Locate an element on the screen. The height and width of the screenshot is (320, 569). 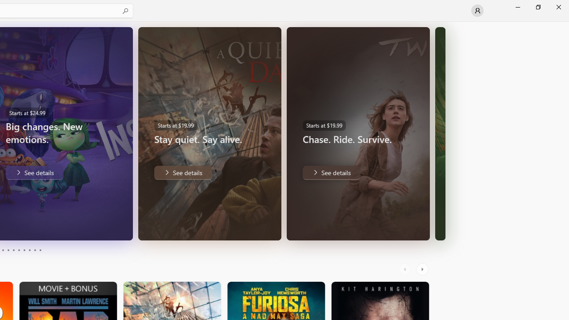
Page 10 is located at coordinates (40, 250).